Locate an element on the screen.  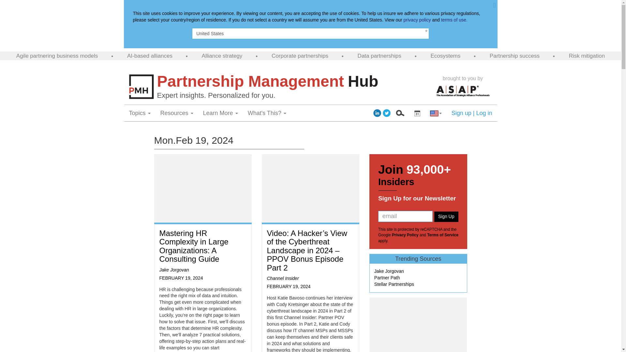
Partnership Management Hub is located at coordinates (293, 81).